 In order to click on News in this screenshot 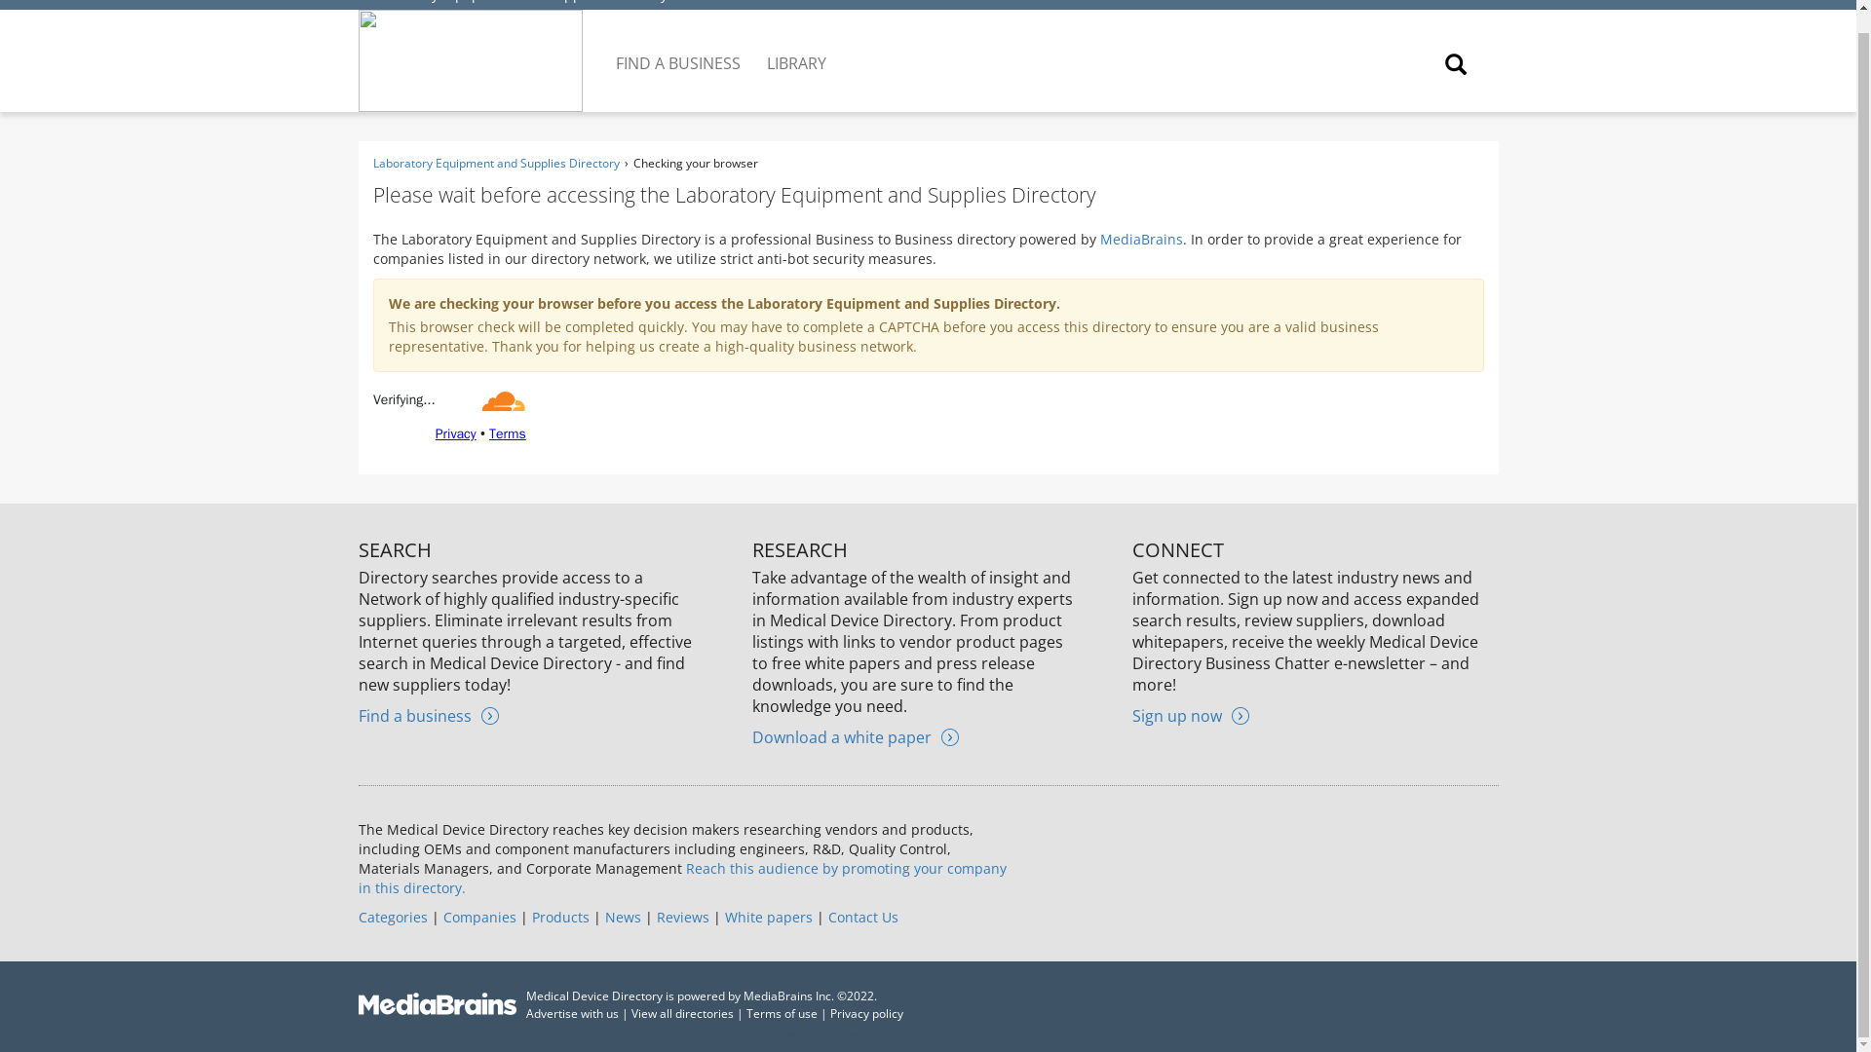, I will do `click(622, 918)`.